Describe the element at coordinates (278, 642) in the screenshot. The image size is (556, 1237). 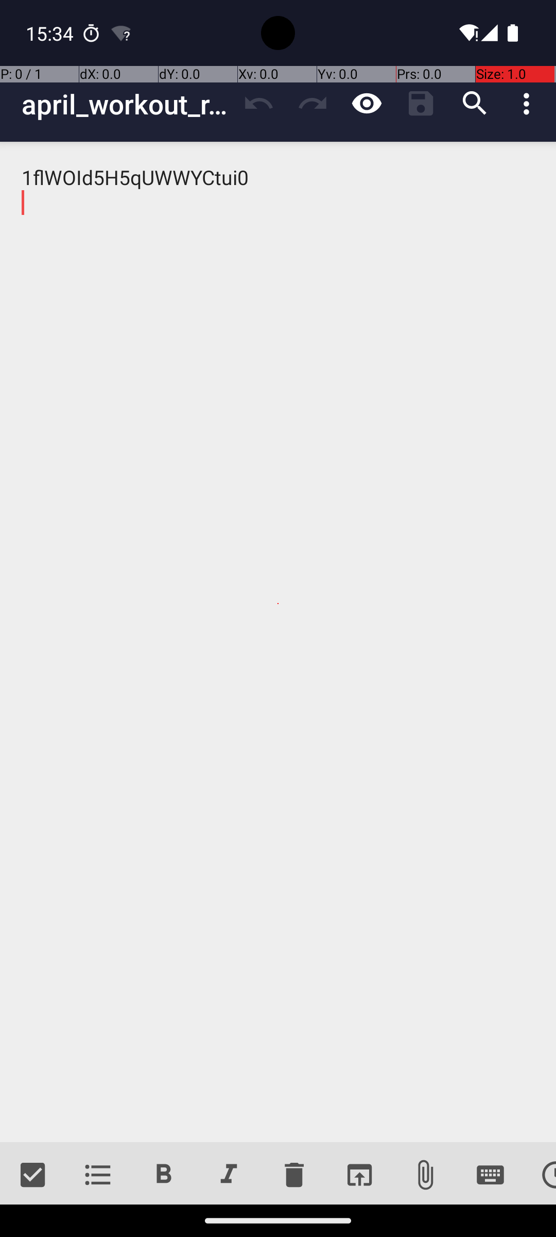
I see `1flWOId5H5qUWWYCtui0
` at that location.